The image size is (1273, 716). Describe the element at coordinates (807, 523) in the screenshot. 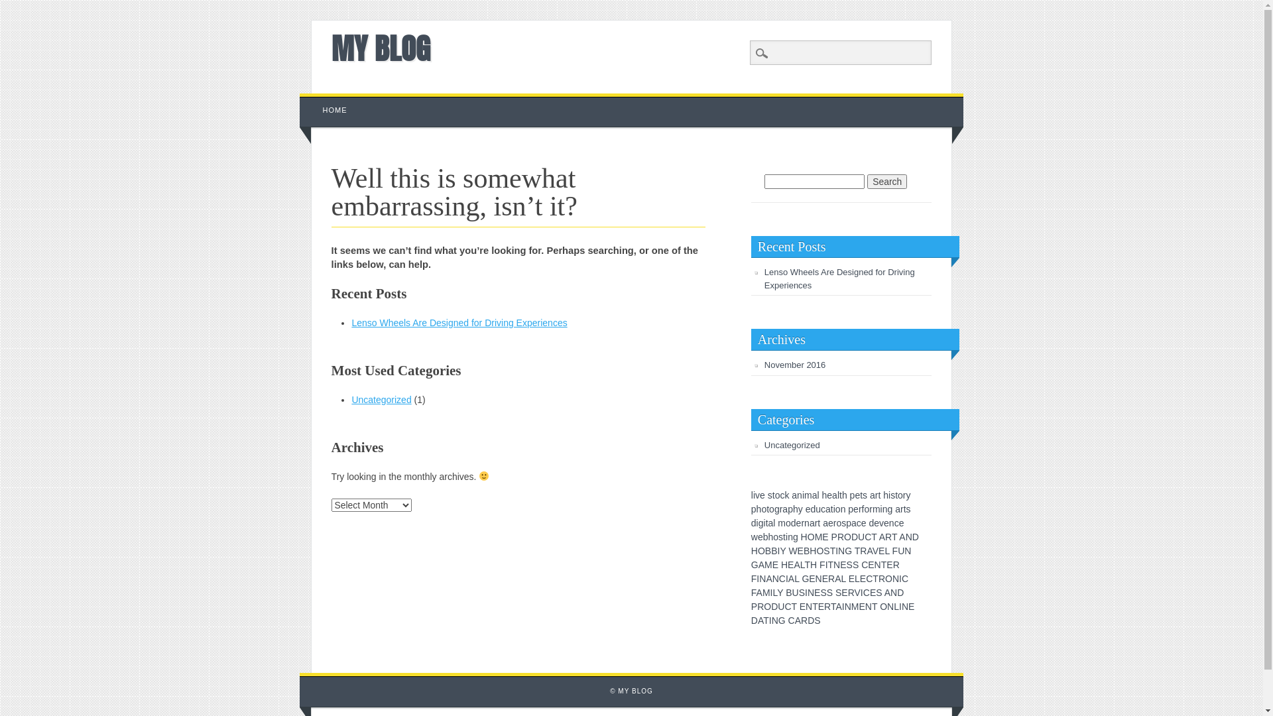

I see `n` at that location.